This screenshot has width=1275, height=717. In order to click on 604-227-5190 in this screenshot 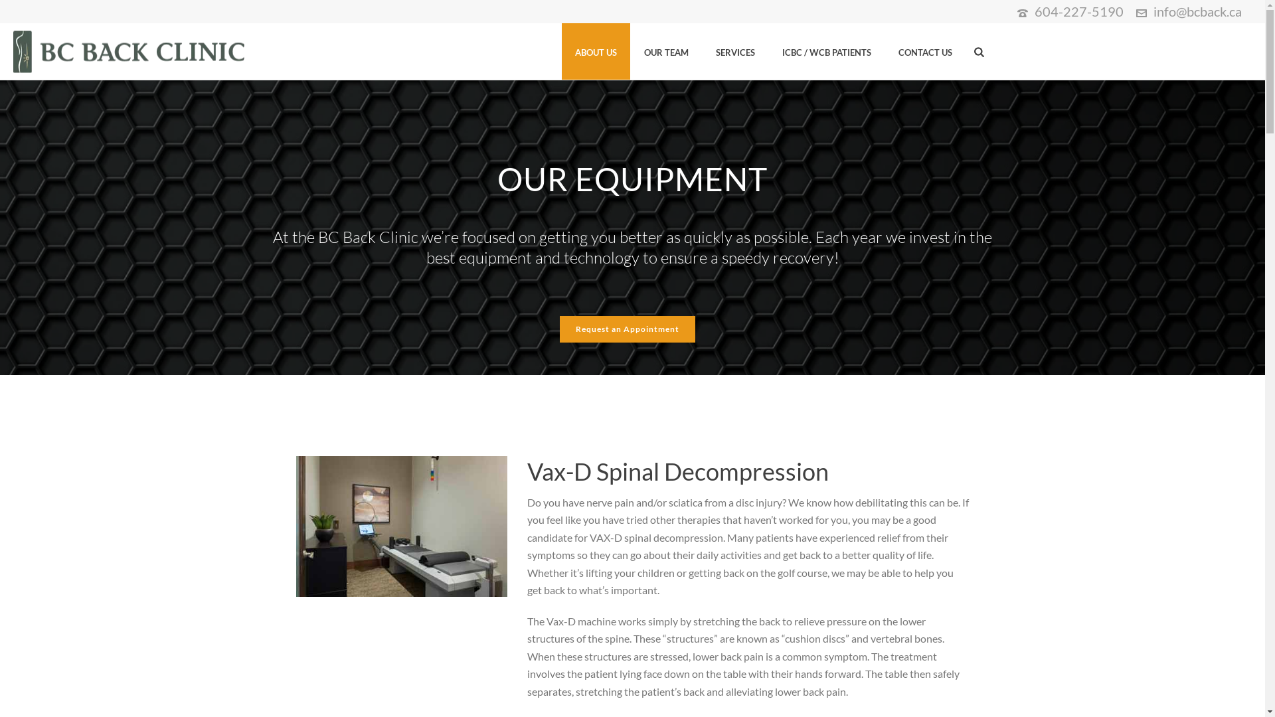, I will do `click(1079, 11)`.